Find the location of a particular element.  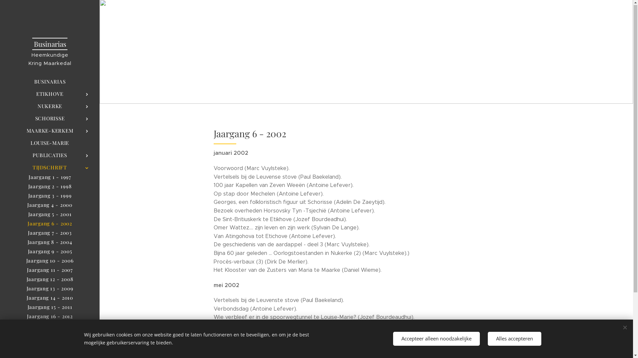

Jaargang 12 - 2008 is located at coordinates (50, 279).